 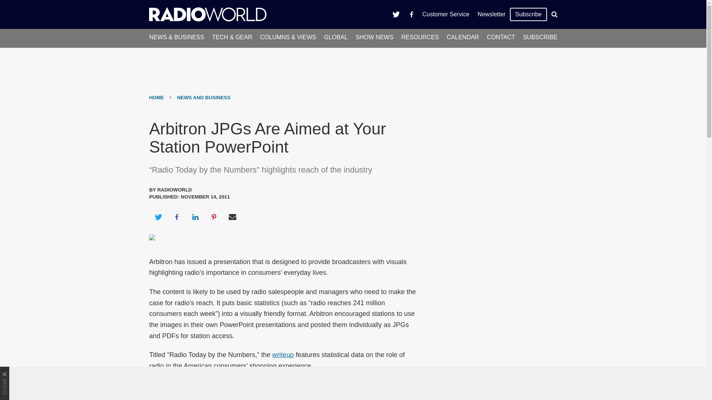 I want to click on Share on Twitter, so click(x=158, y=217).